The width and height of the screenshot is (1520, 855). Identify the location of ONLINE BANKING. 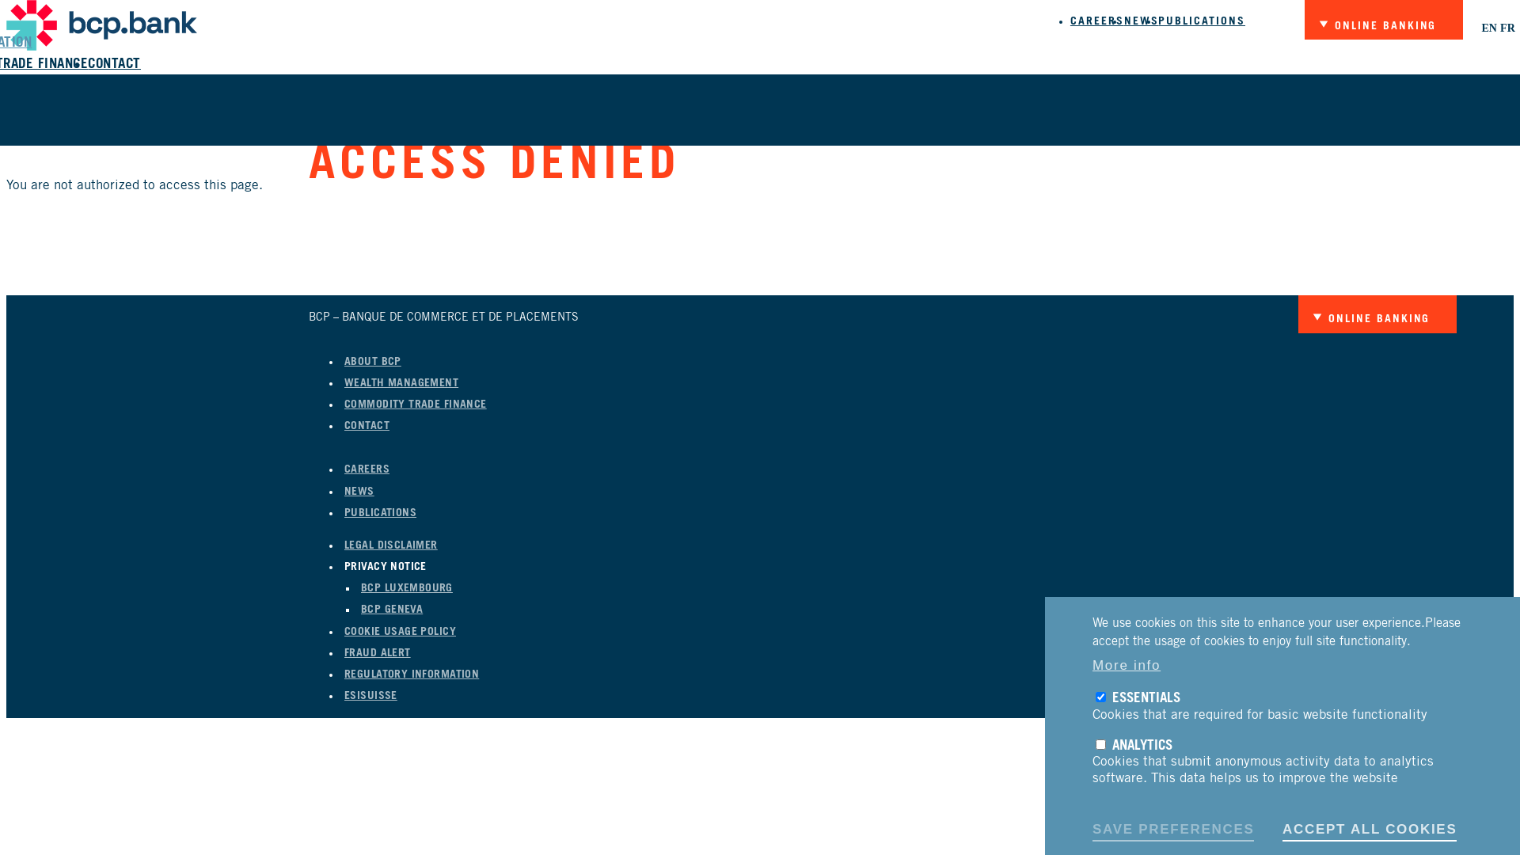
(1371, 320).